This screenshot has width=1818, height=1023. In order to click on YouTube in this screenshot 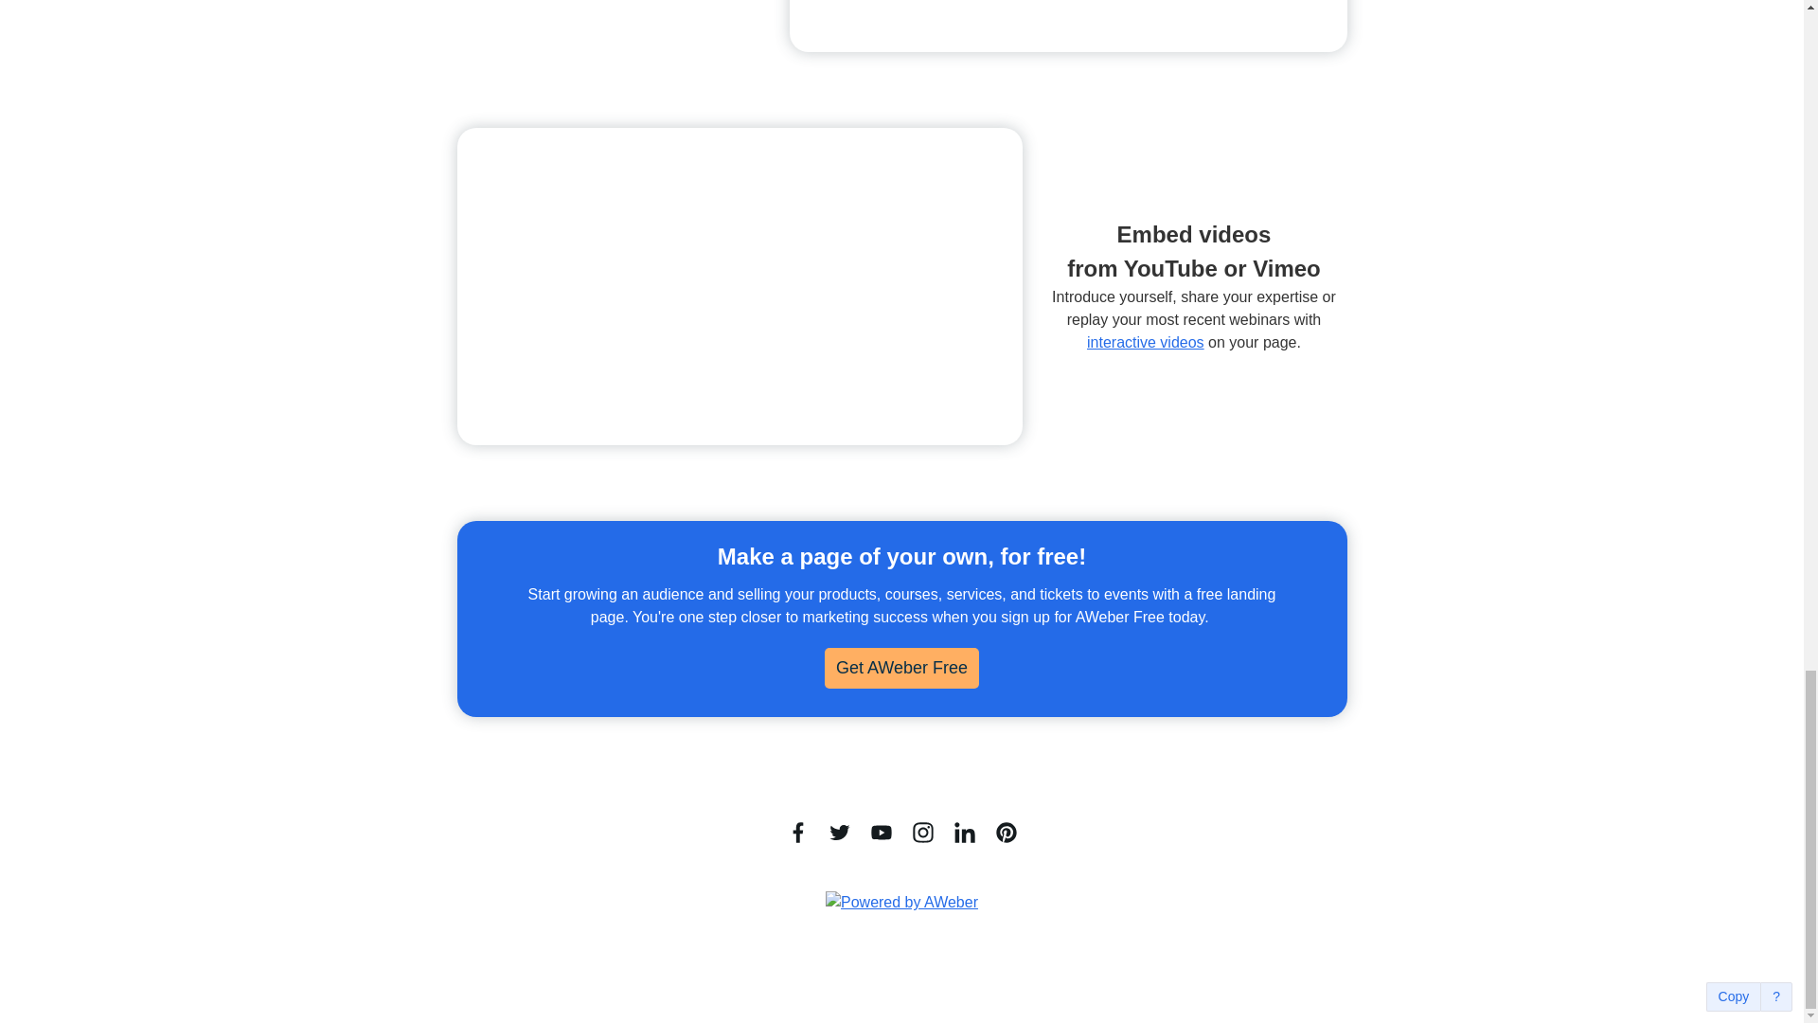, I will do `click(881, 832)`.